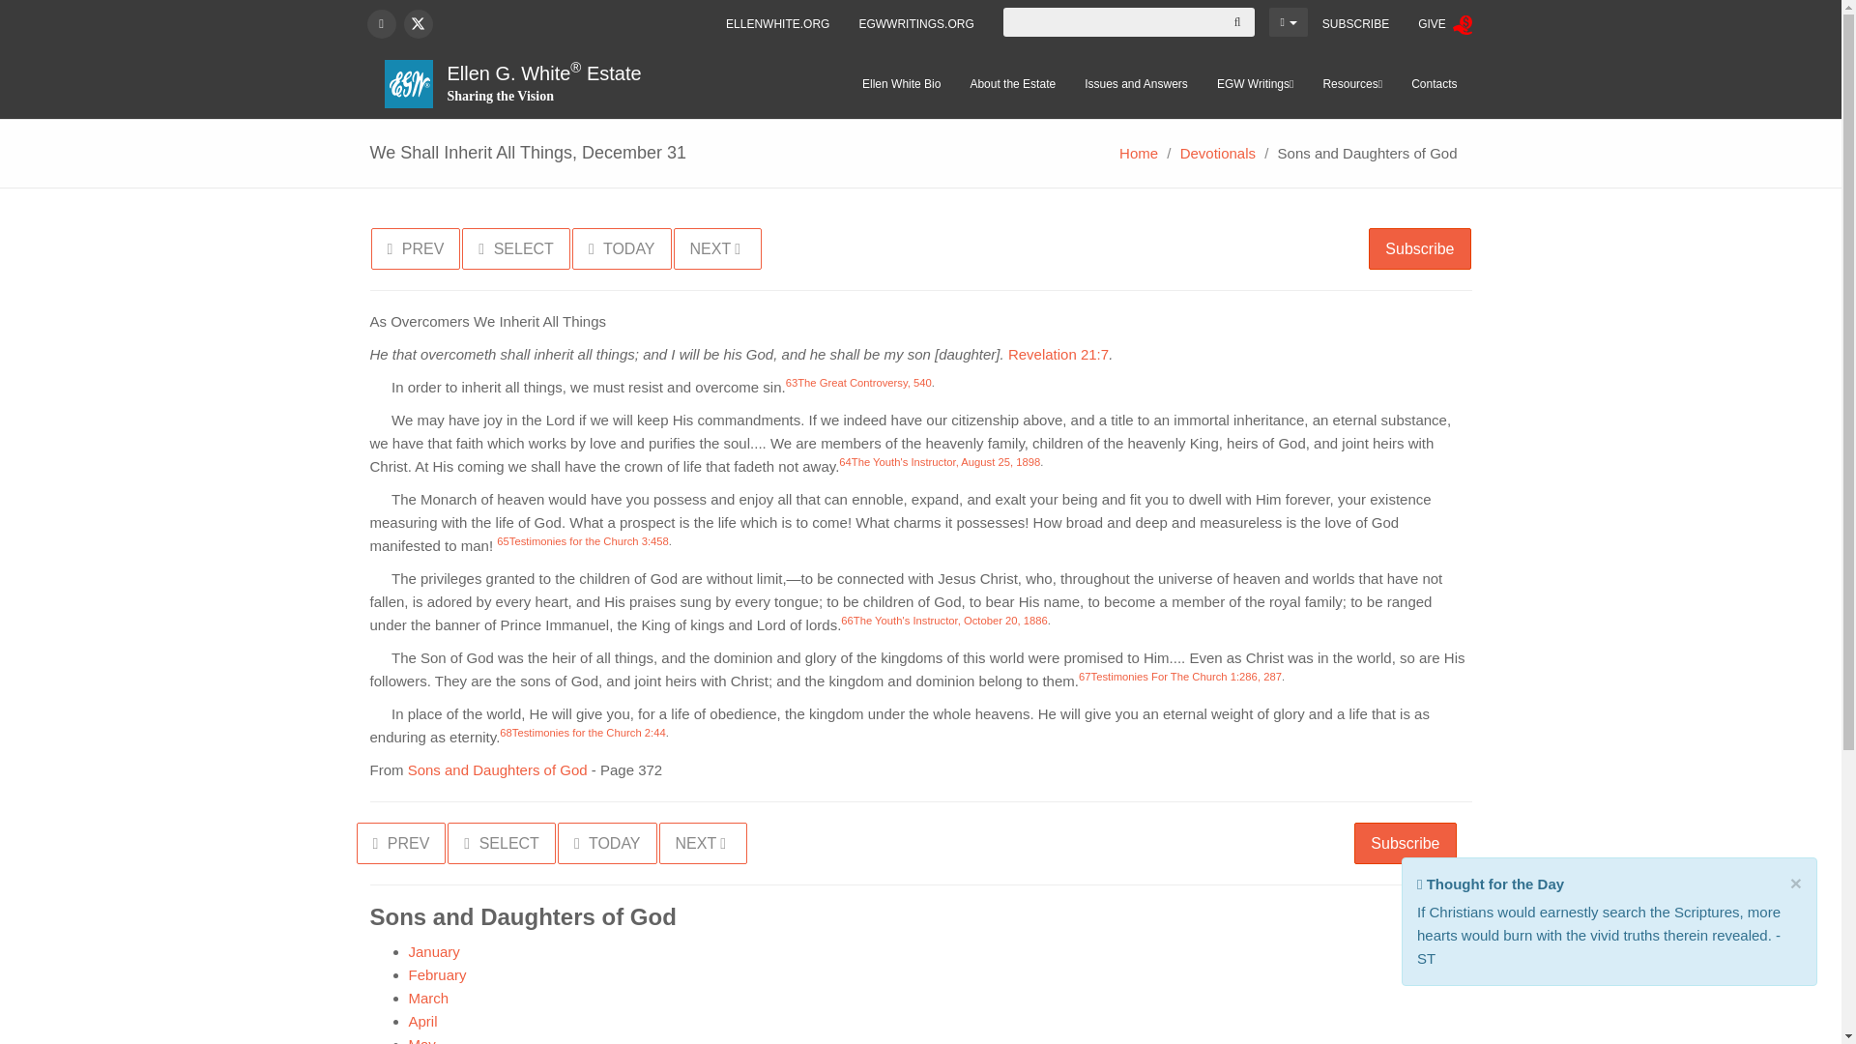 This screenshot has height=1044, width=1856. What do you see at coordinates (777, 23) in the screenshot?
I see `ELLENWHITE.ORG` at bounding box center [777, 23].